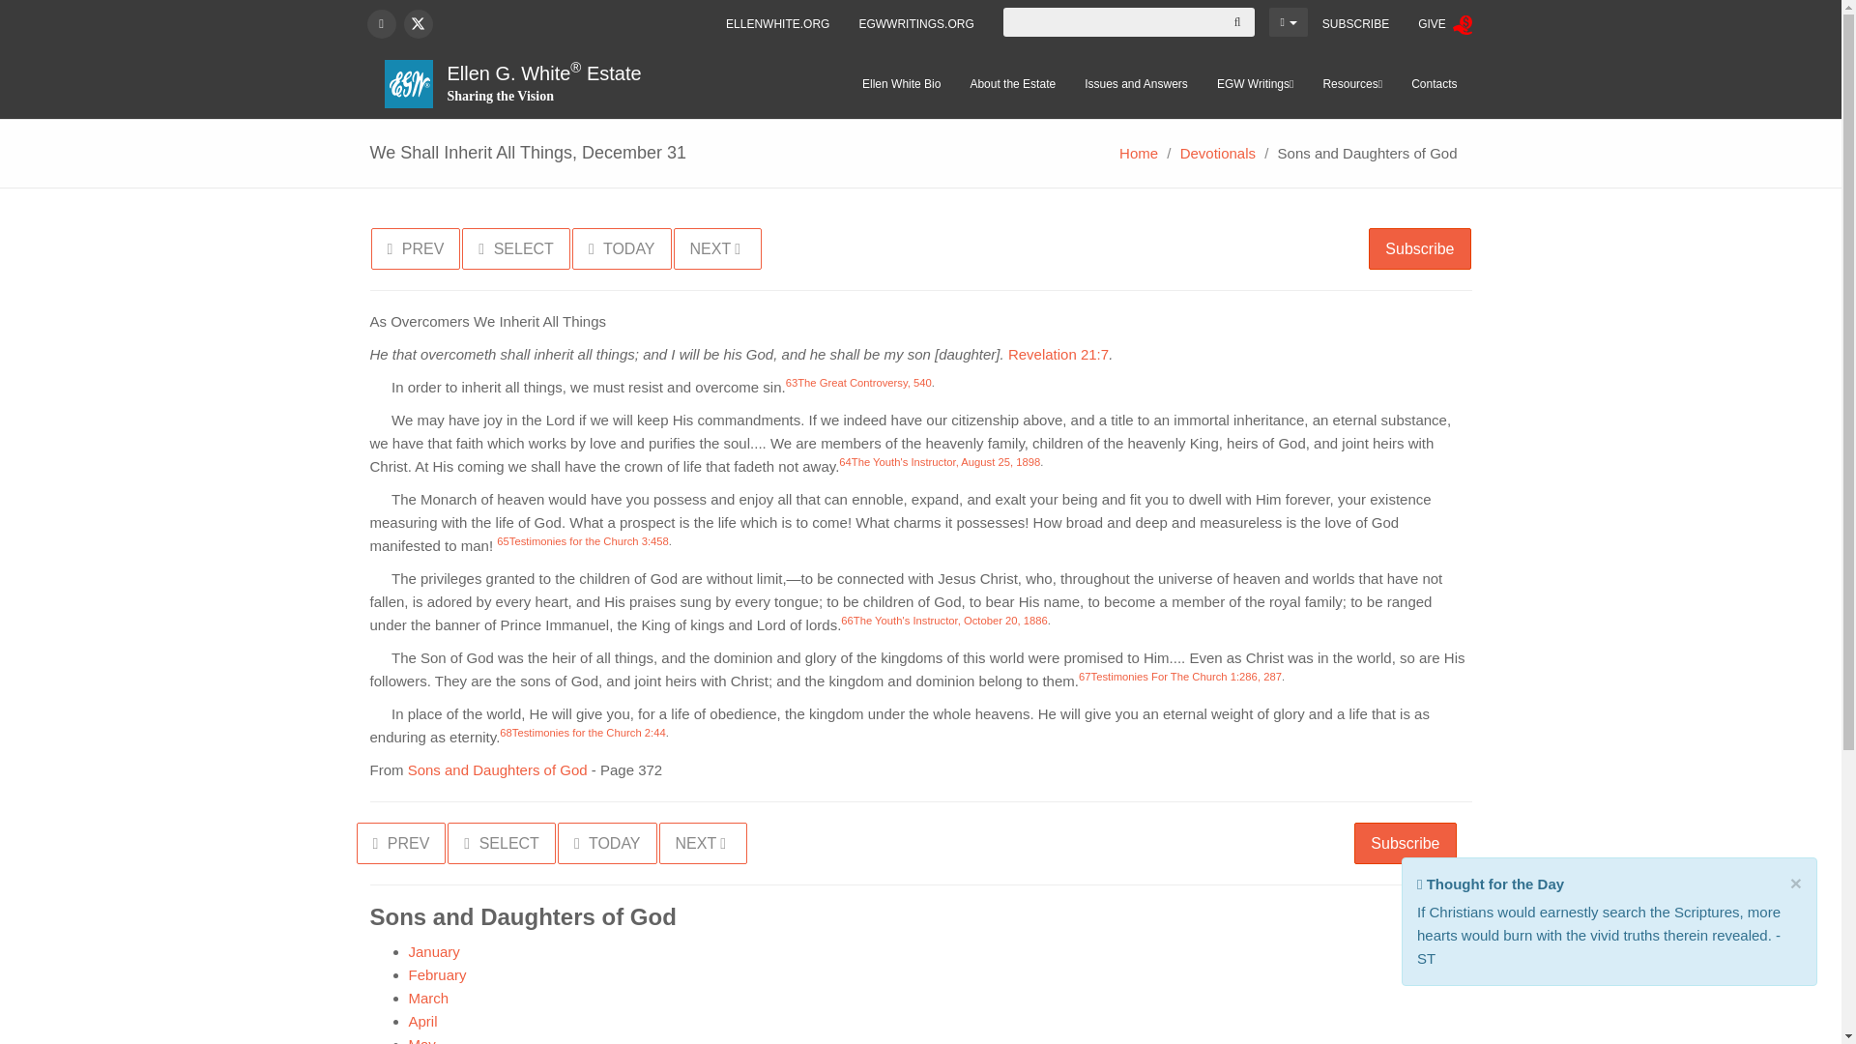 This screenshot has height=1044, width=1856. What do you see at coordinates (777, 23) in the screenshot?
I see `ELLENWHITE.ORG` at bounding box center [777, 23].